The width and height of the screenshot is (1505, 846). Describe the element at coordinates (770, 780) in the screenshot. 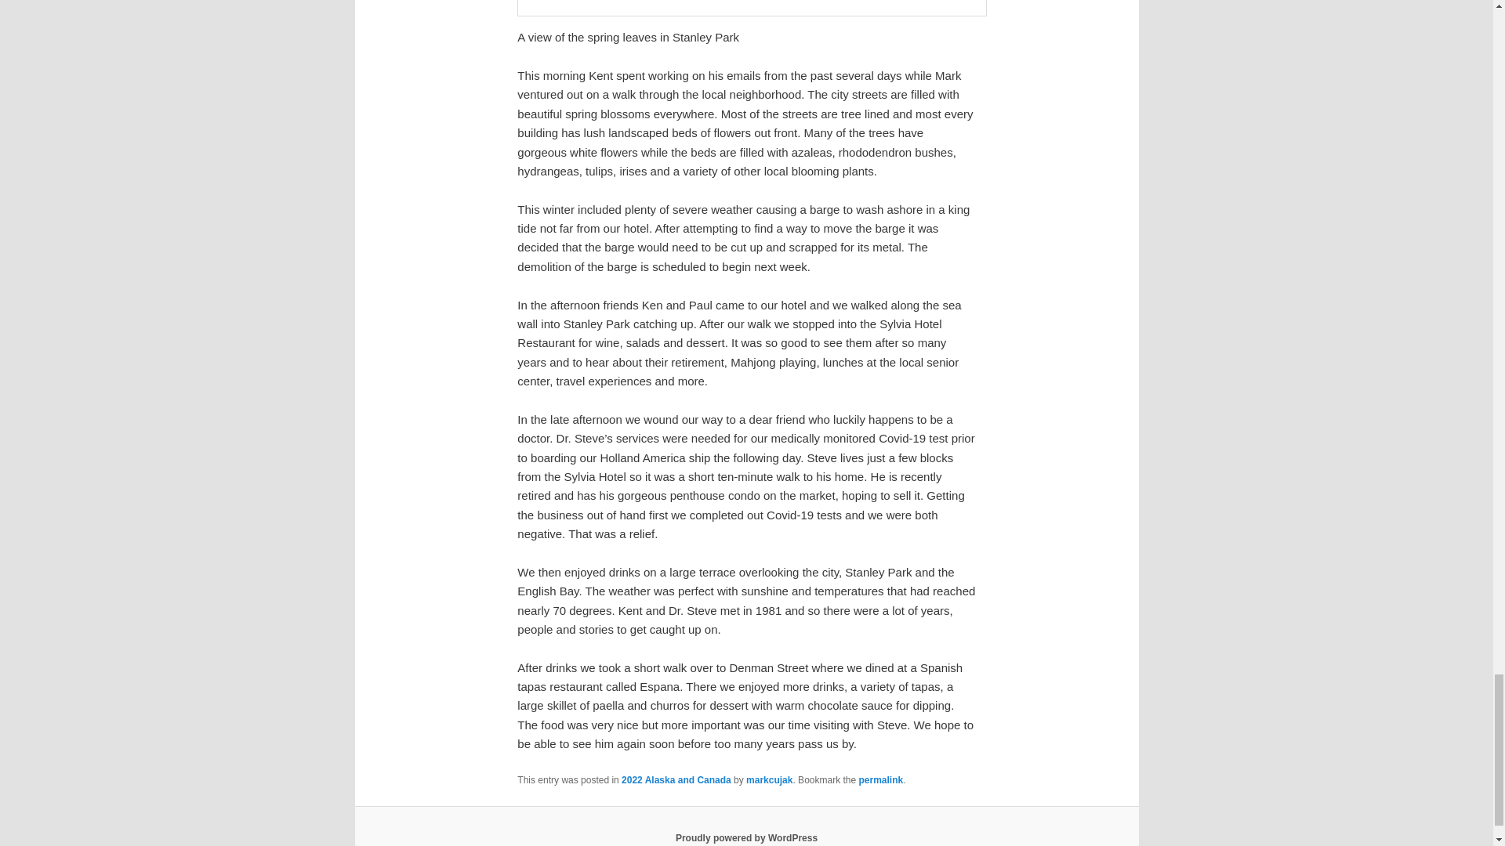

I see `markcujak` at that location.